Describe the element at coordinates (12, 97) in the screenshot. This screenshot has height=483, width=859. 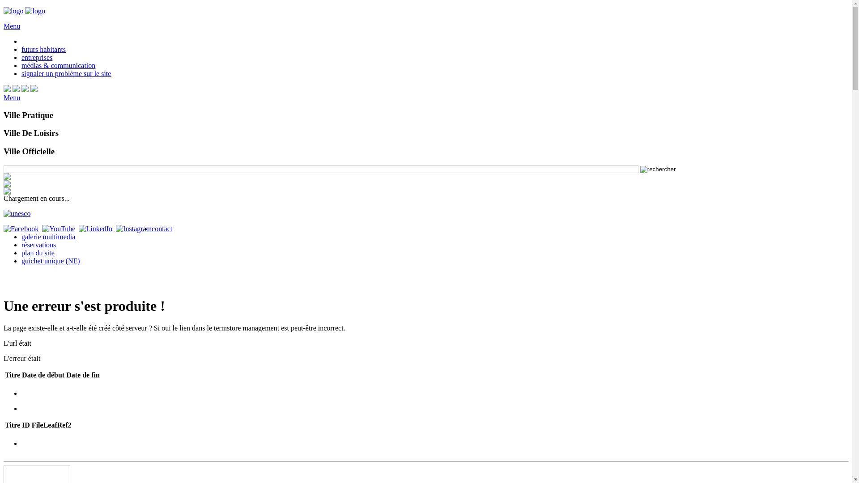
I see `Menu` at that location.